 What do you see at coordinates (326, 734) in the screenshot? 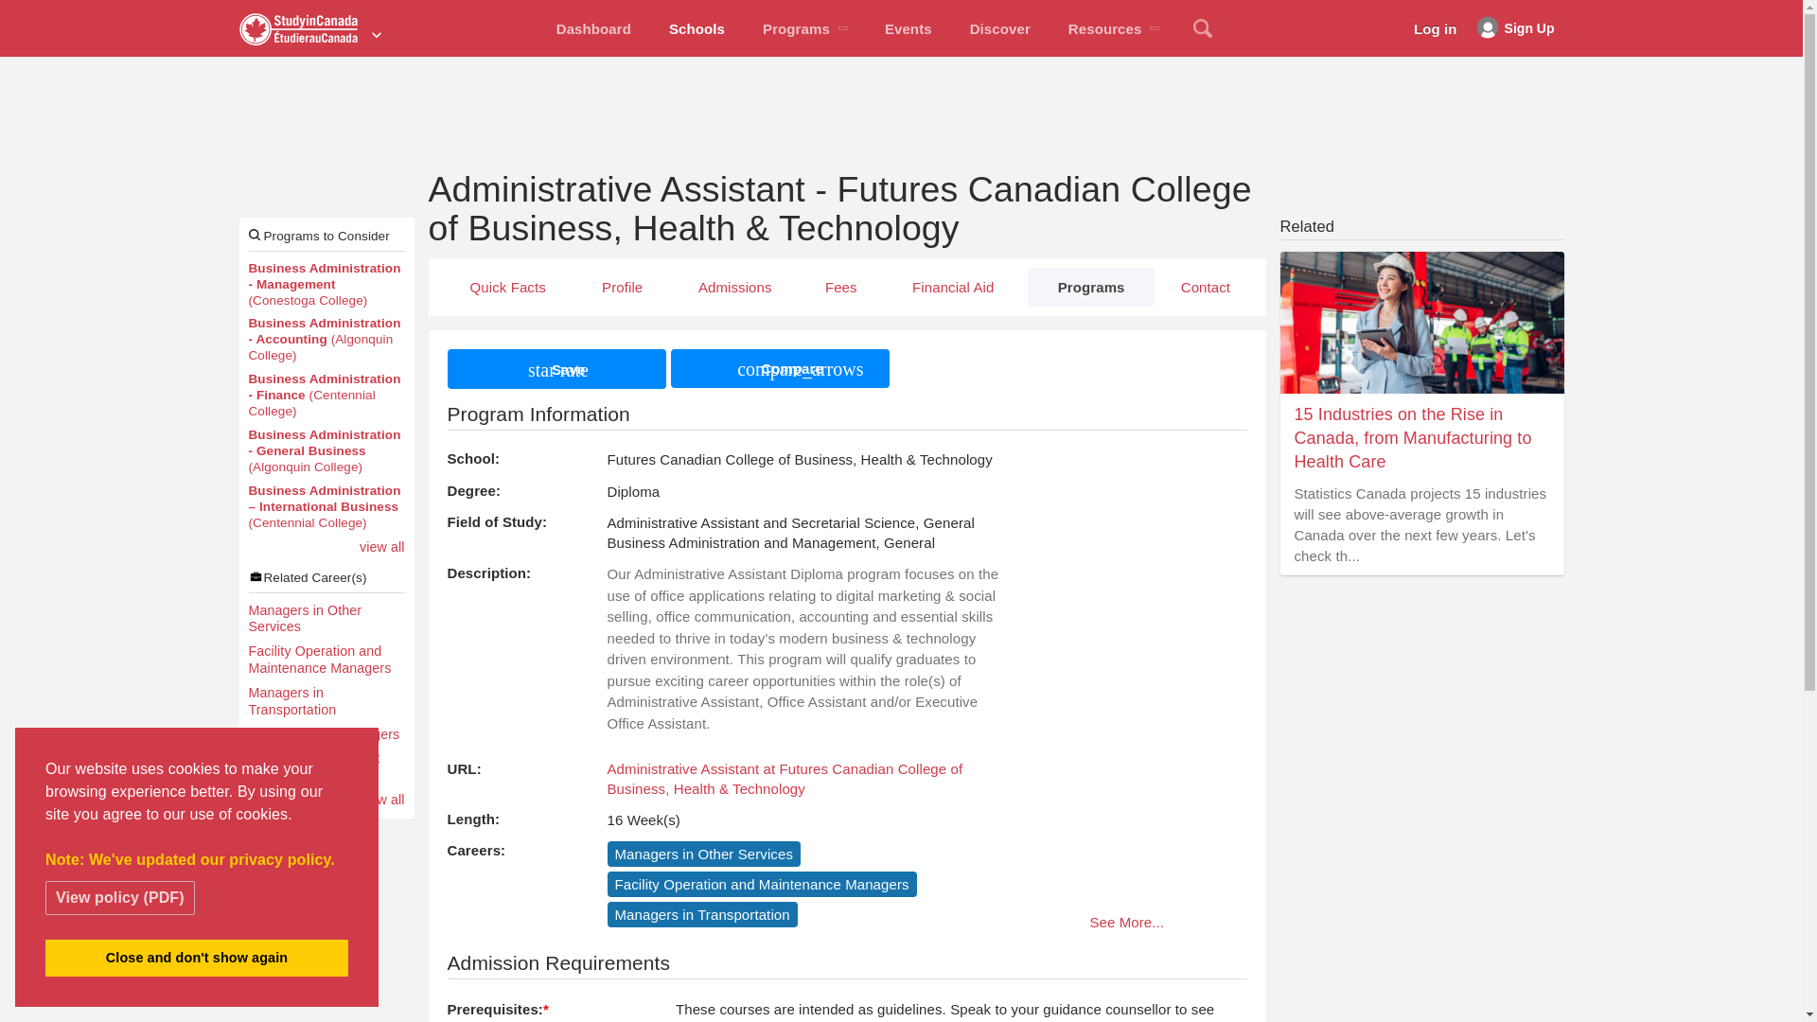
I see `Manufacturing Managers` at bounding box center [326, 734].